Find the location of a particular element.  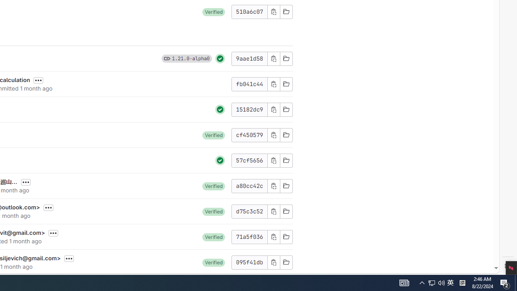

Settings is located at coordinates (508, 266).